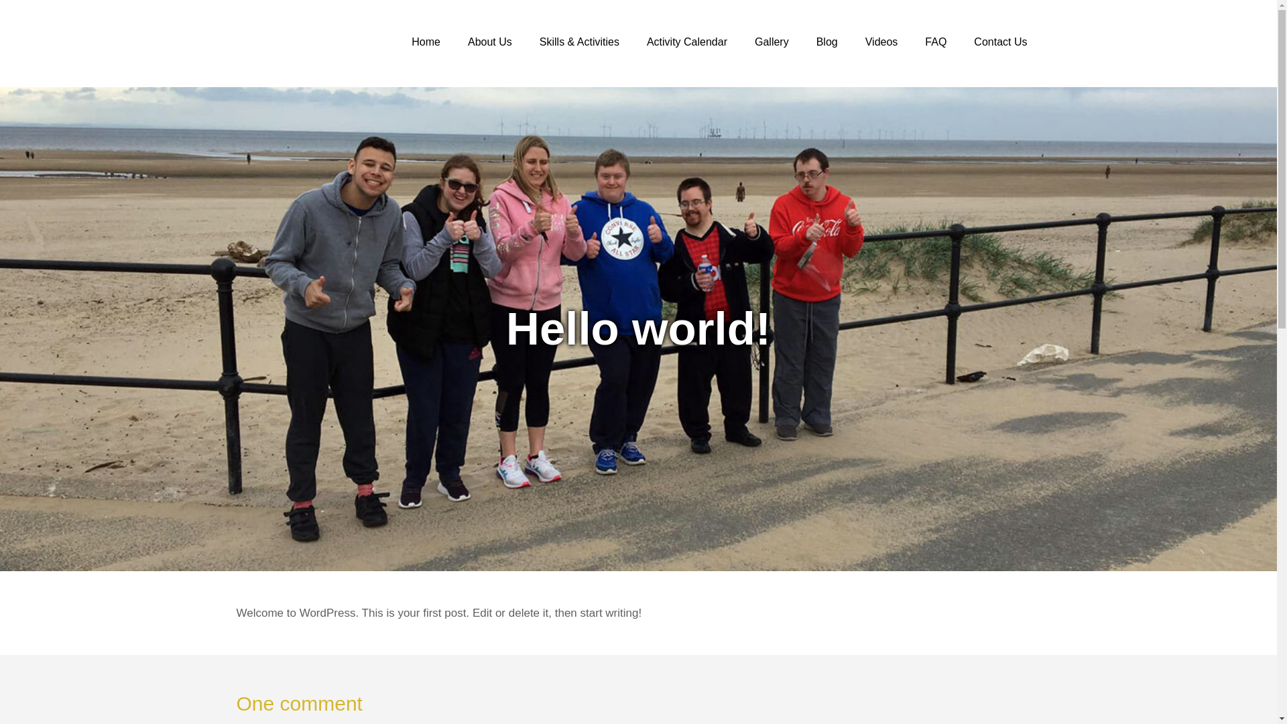 This screenshot has height=724, width=1287. Describe the element at coordinates (771, 42) in the screenshot. I see `Gallery` at that location.